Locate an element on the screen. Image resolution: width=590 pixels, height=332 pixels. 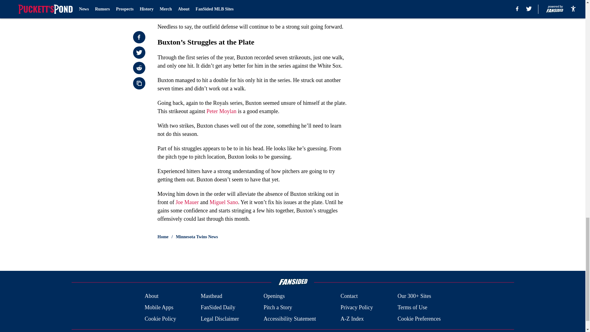
About is located at coordinates (151, 296).